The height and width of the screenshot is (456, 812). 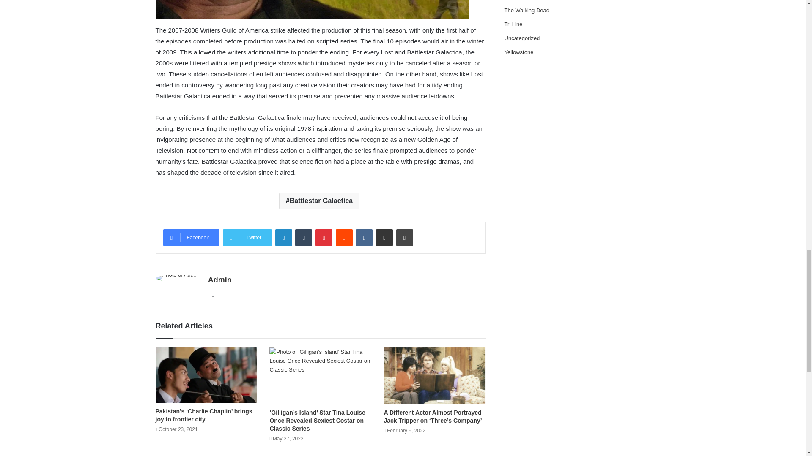 I want to click on Share via Email, so click(x=384, y=238).